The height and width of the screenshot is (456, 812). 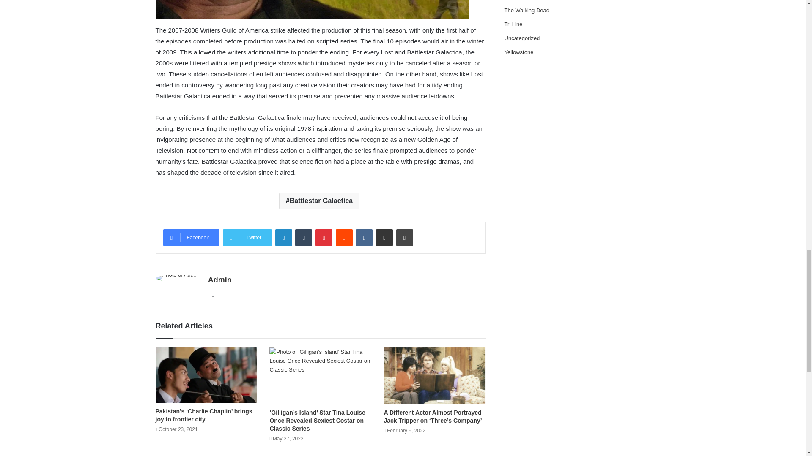 I want to click on Share via Email, so click(x=384, y=238).